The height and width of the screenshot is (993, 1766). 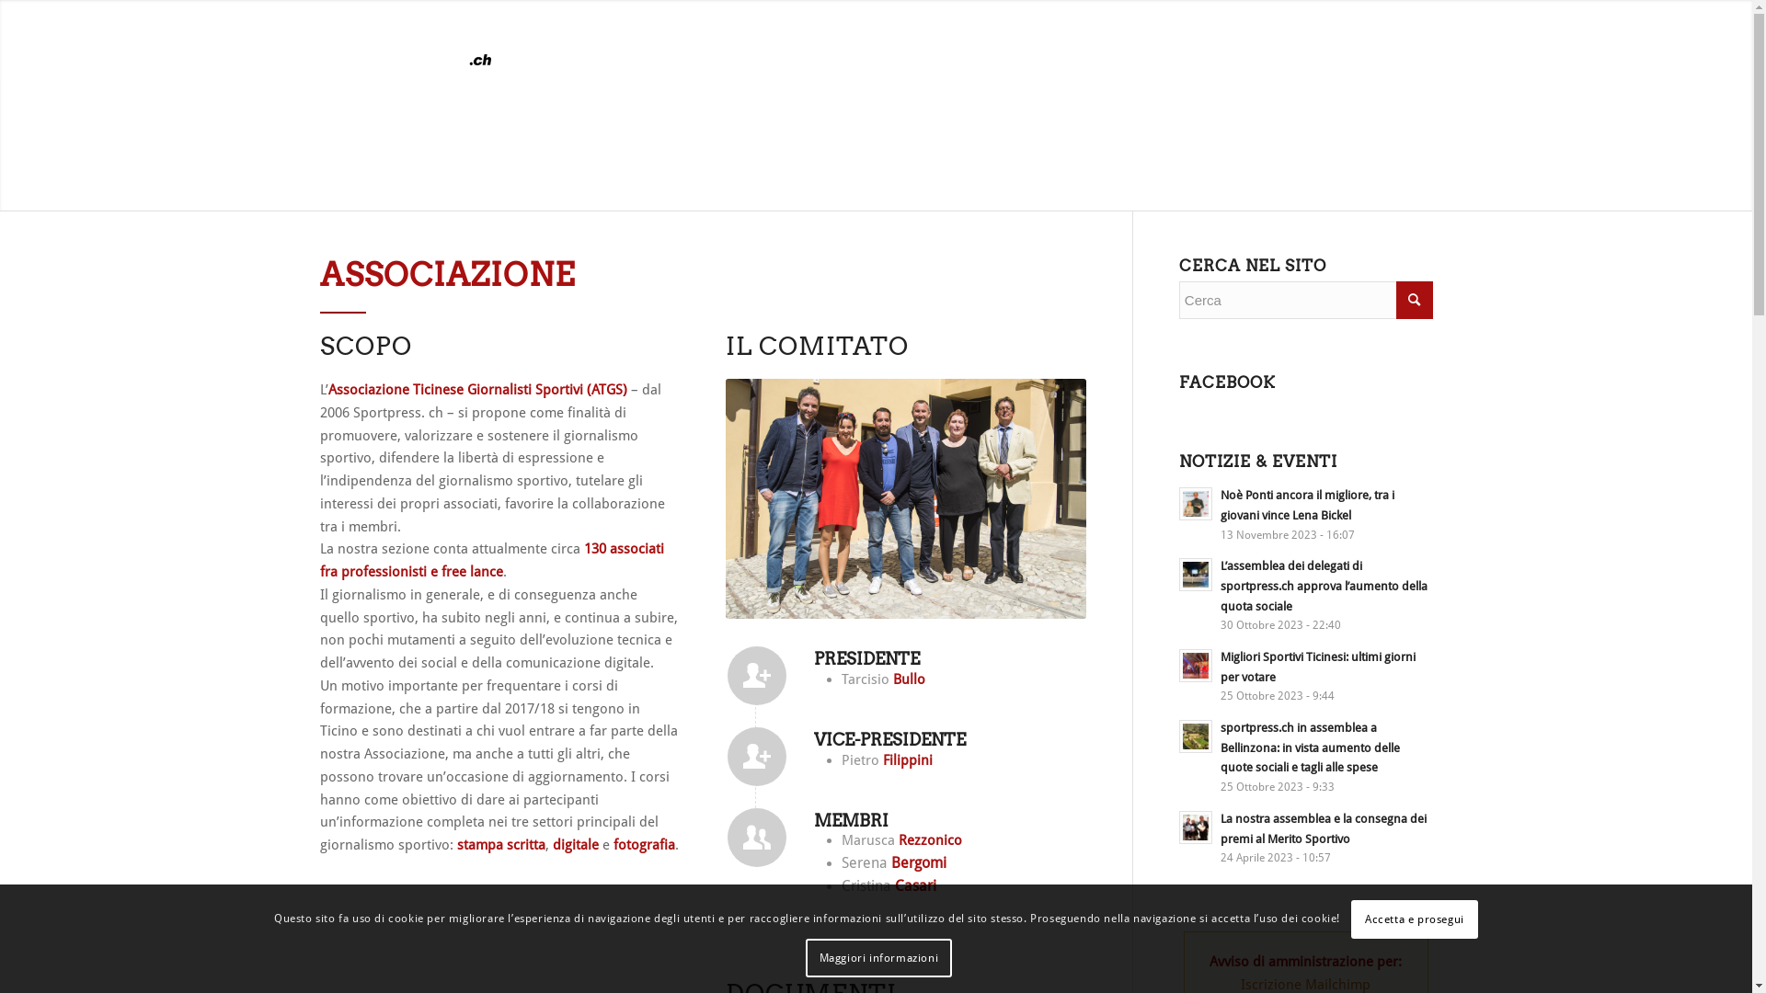 What do you see at coordinates (946, 41) in the screenshot?
I see `PREMI` at bounding box center [946, 41].